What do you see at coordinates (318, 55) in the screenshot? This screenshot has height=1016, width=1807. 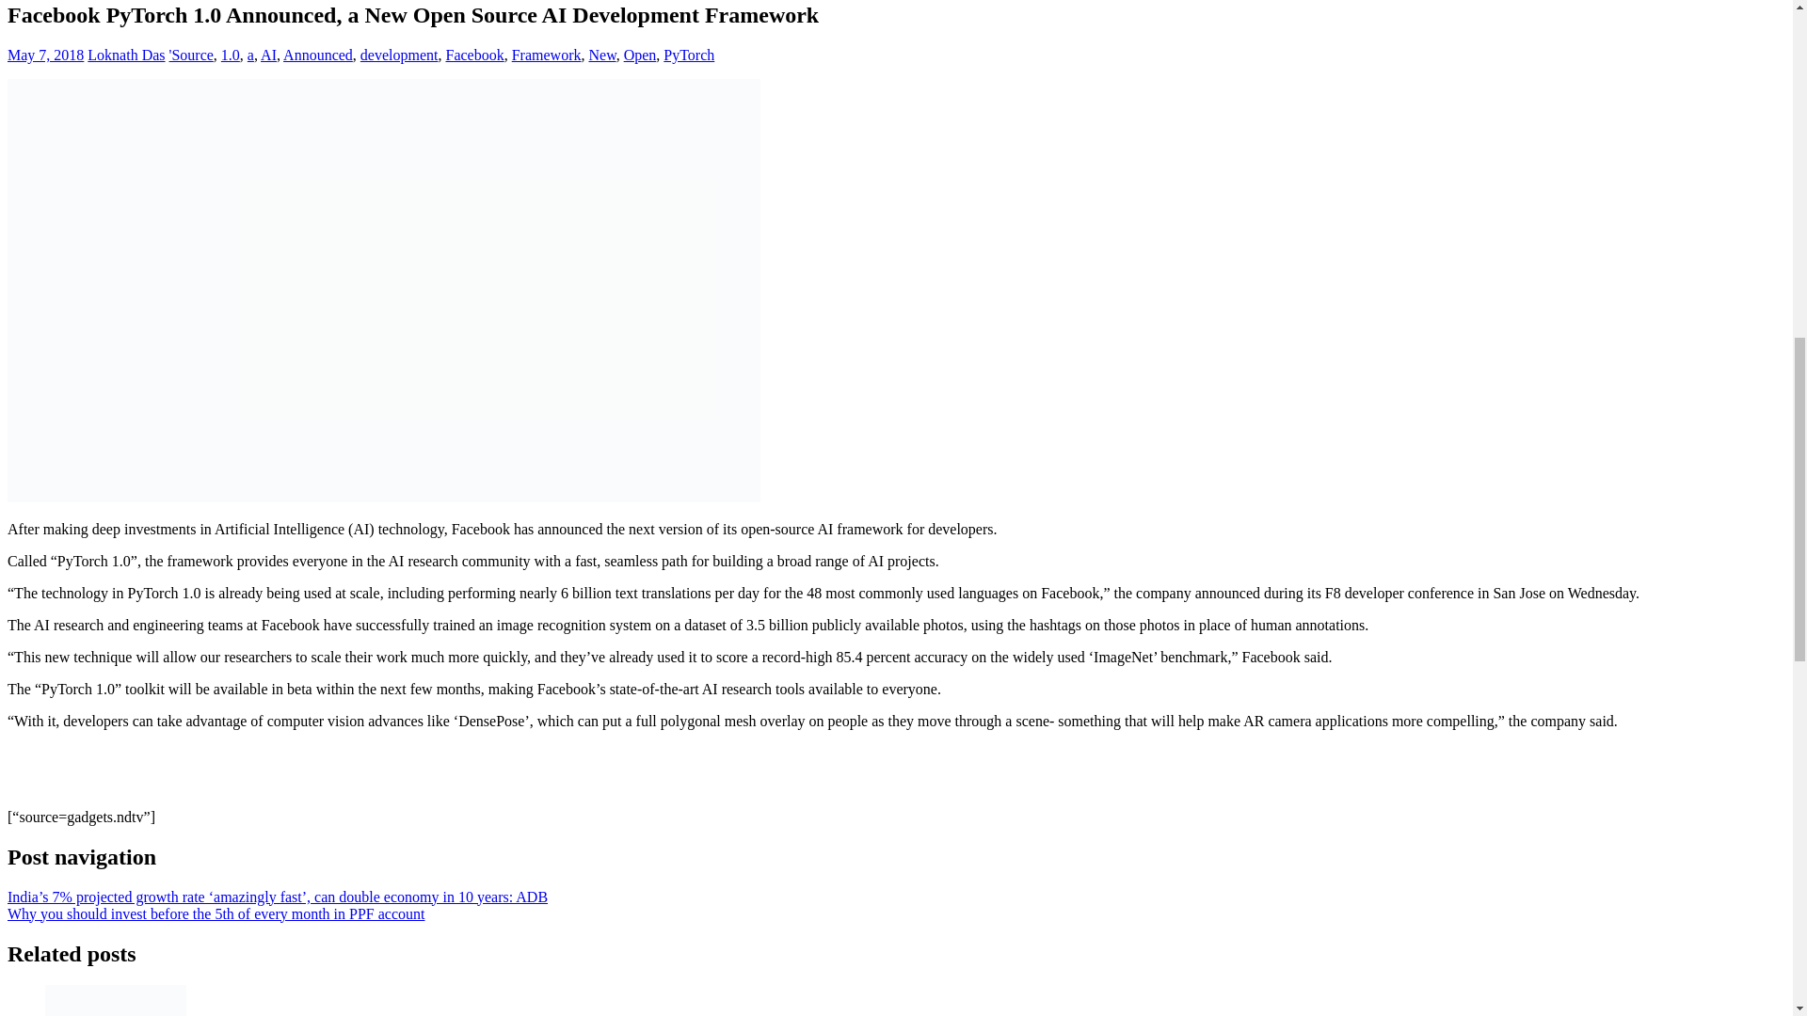 I see `Announced` at bounding box center [318, 55].